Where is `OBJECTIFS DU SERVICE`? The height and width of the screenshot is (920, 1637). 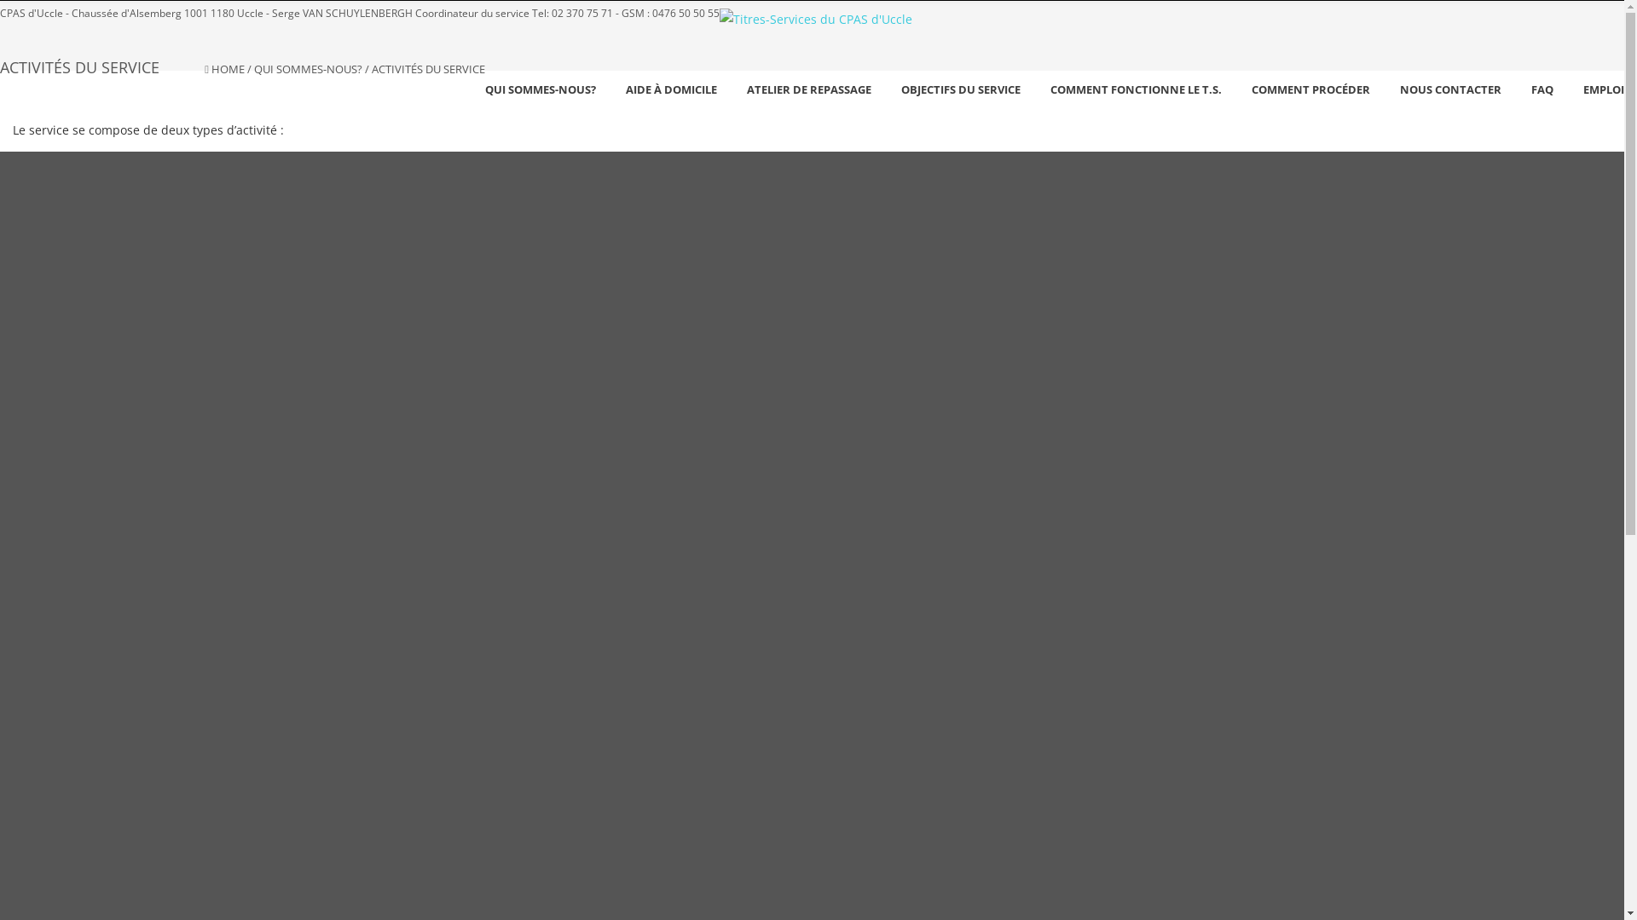
OBJECTIFS DU SERVICE is located at coordinates (961, 89).